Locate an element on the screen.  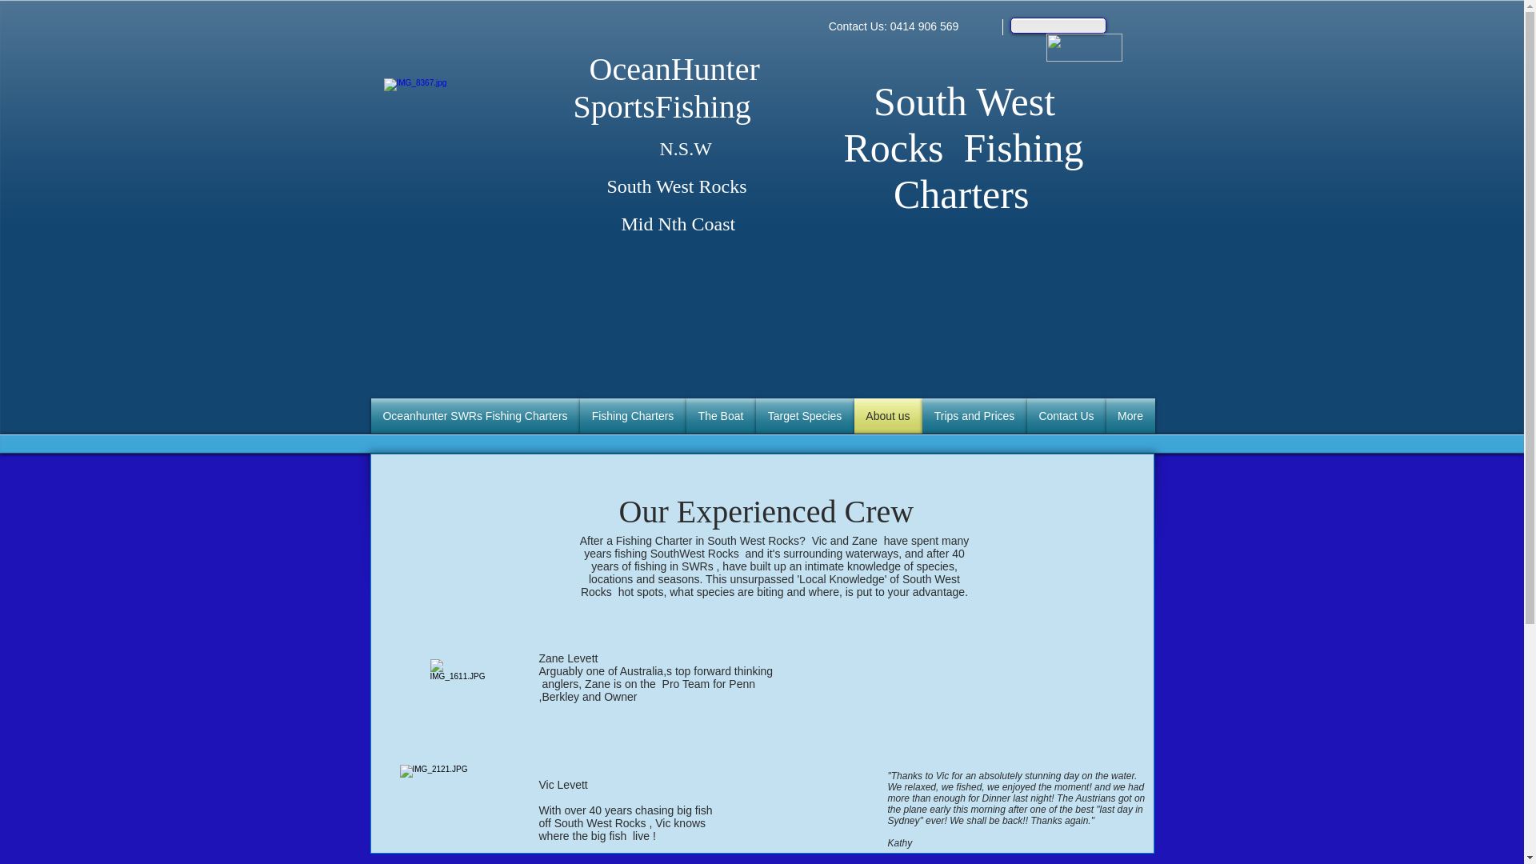
Fishing Charters is located at coordinates (632, 416).